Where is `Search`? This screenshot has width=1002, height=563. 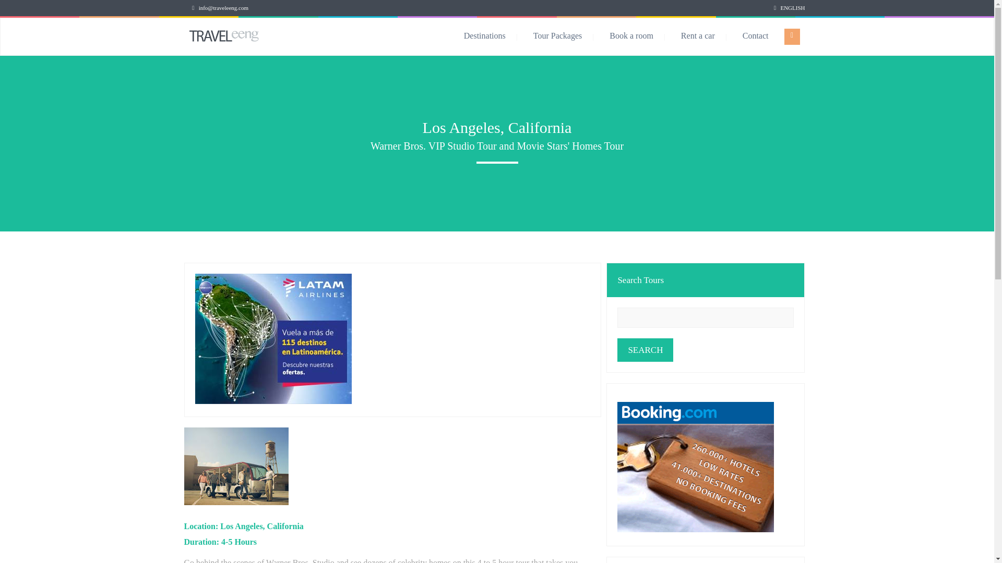
Search is located at coordinates (645, 350).